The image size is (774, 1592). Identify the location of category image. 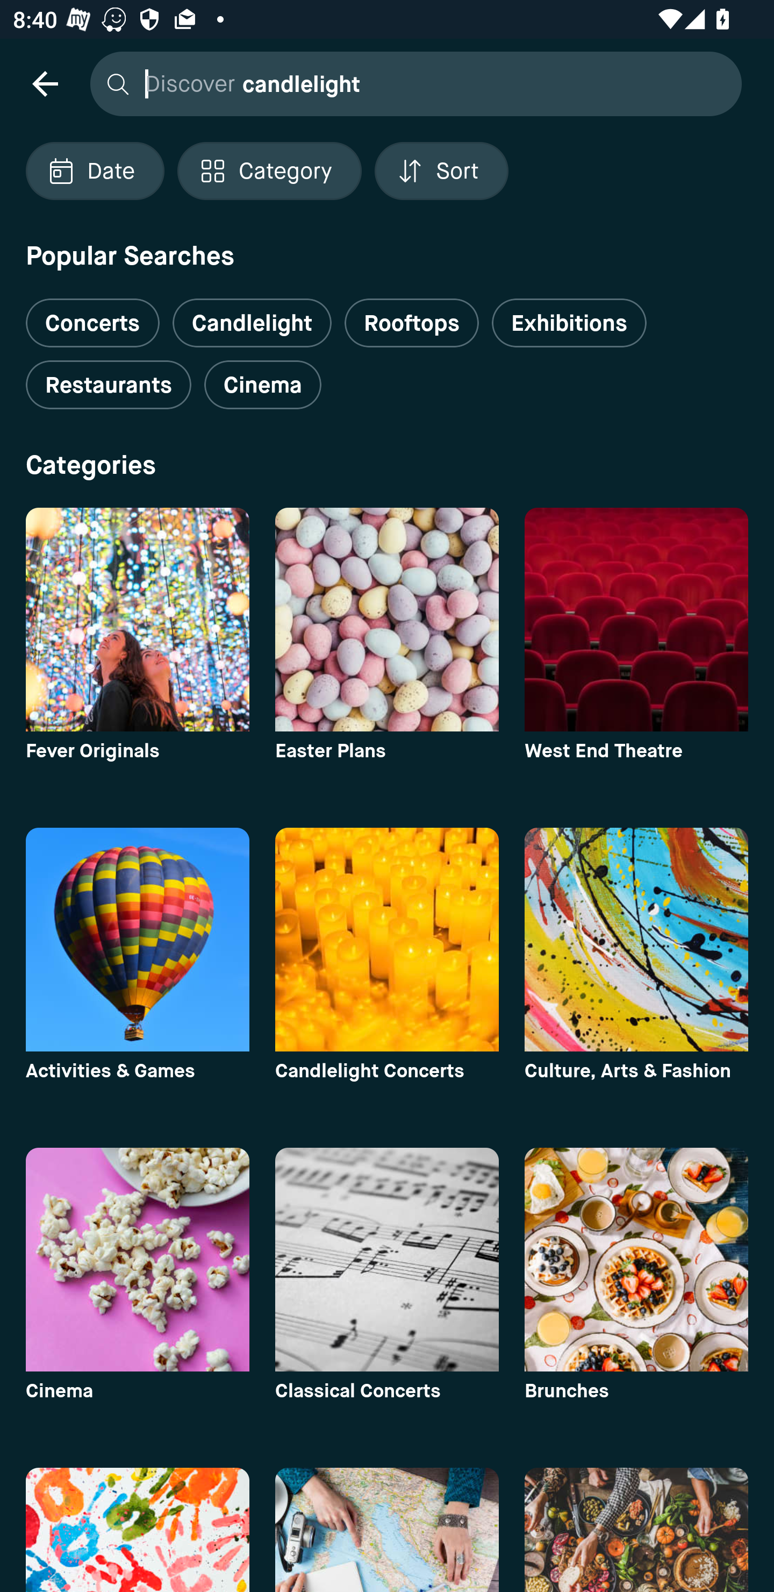
(387, 1530).